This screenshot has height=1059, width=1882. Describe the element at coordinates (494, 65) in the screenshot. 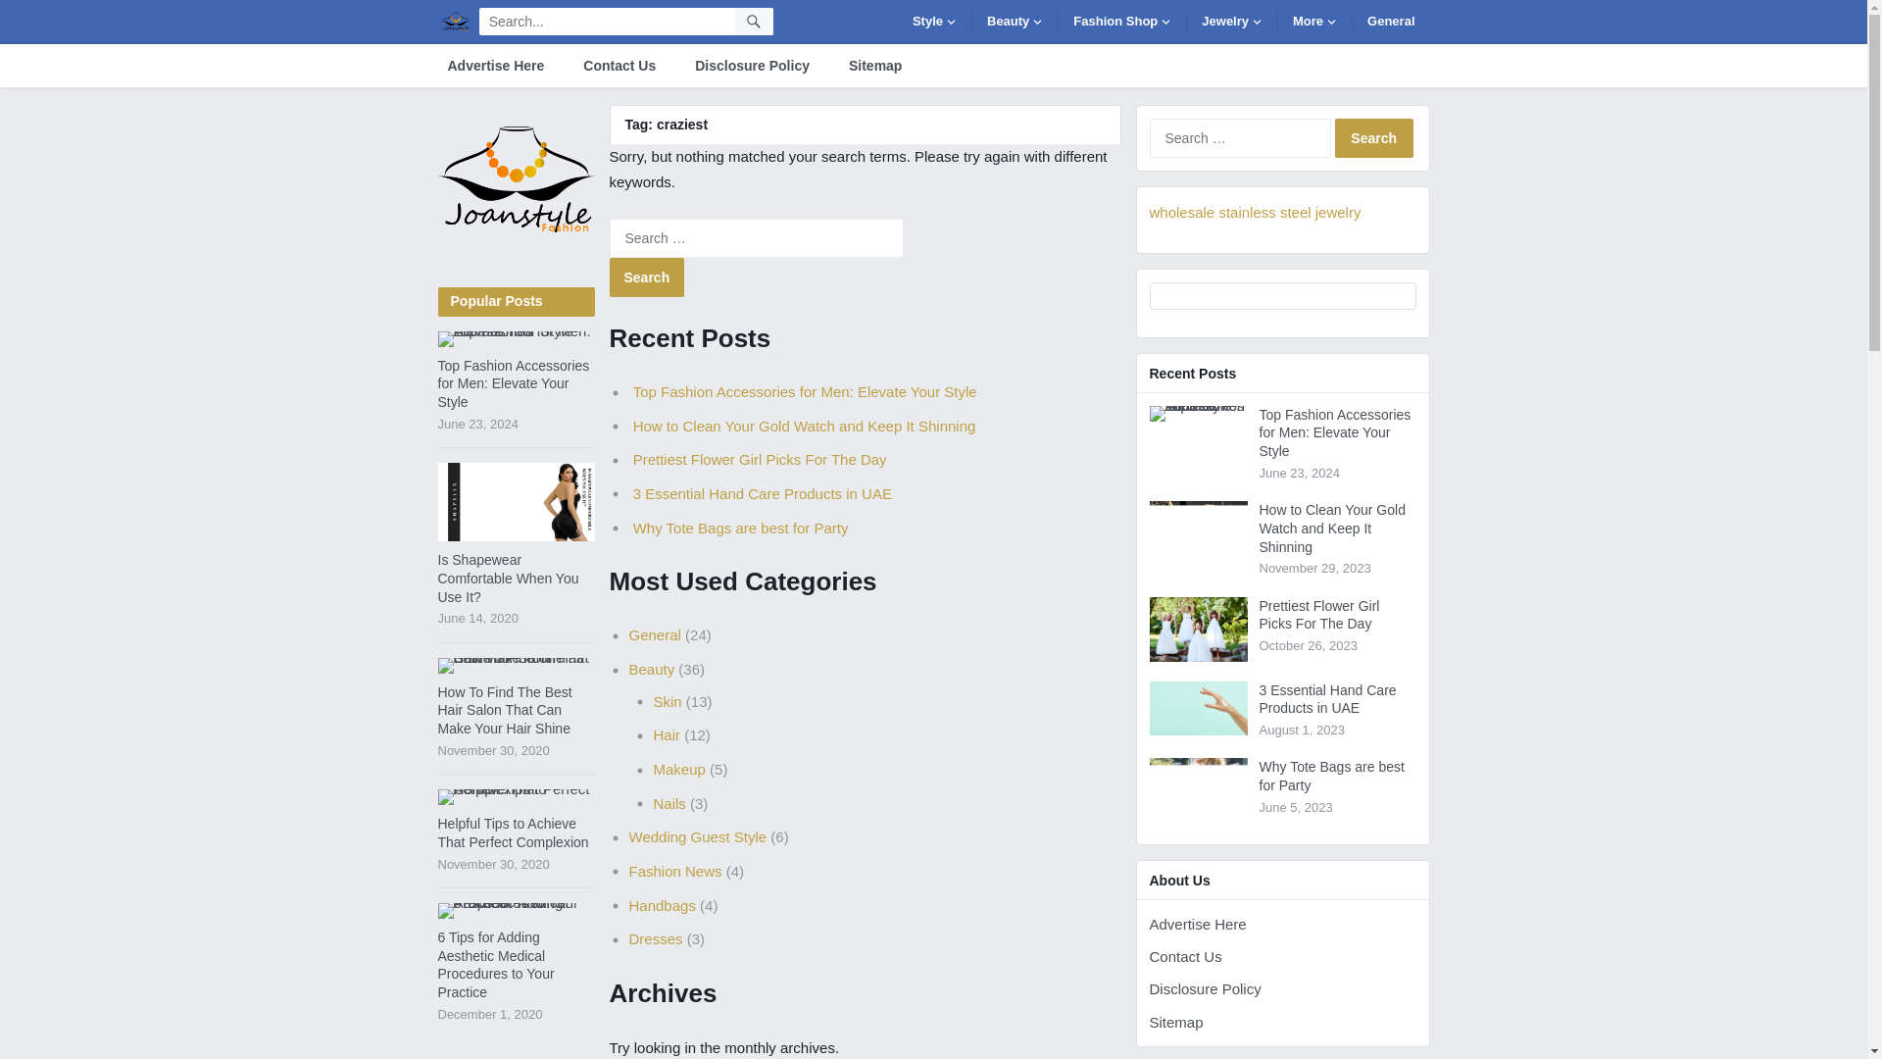

I see `Advertise Here` at that location.